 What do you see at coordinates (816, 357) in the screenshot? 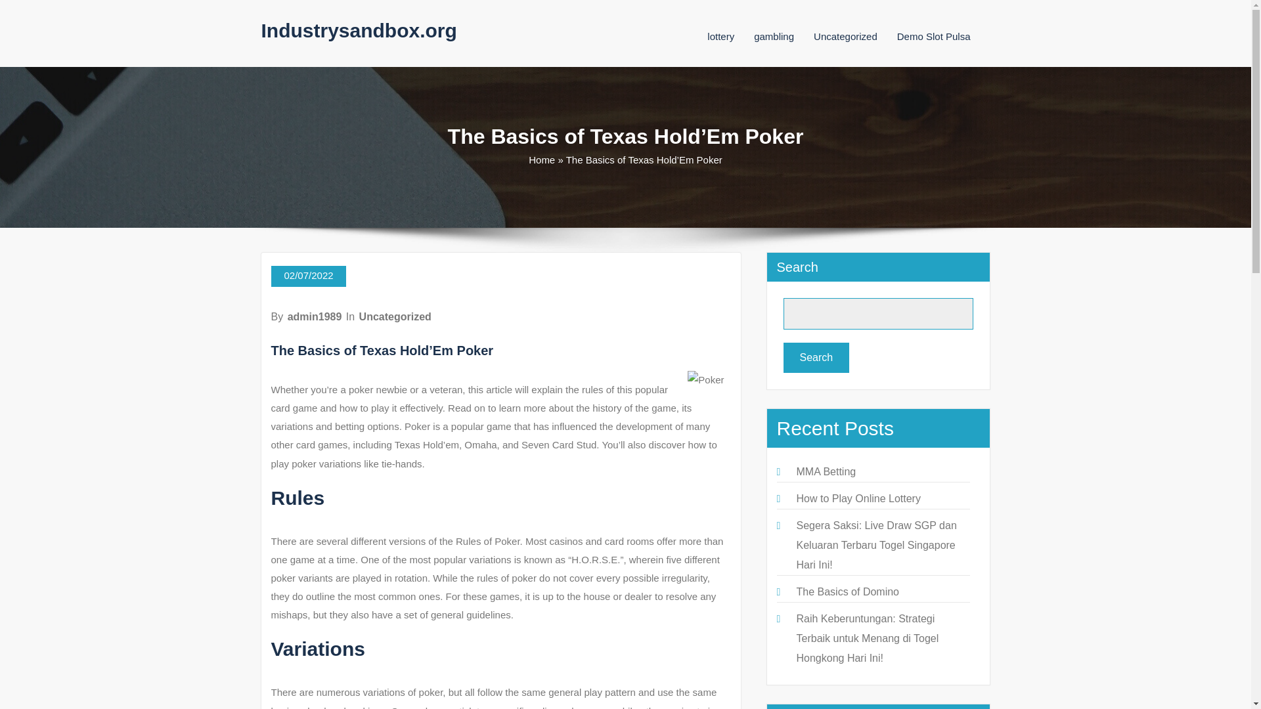
I see `Search` at bounding box center [816, 357].